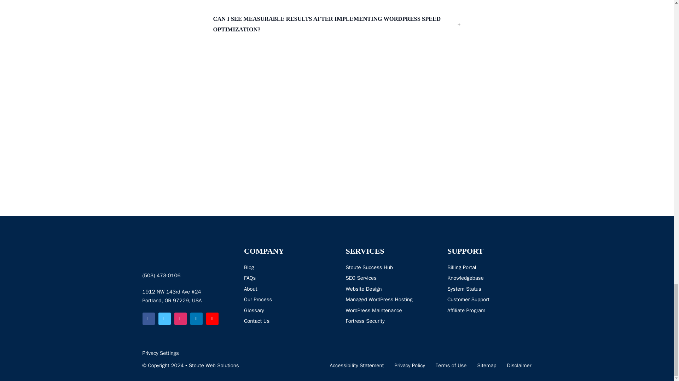 Image resolution: width=679 pixels, height=381 pixels. I want to click on Stoute Success Hub, so click(379, 268).